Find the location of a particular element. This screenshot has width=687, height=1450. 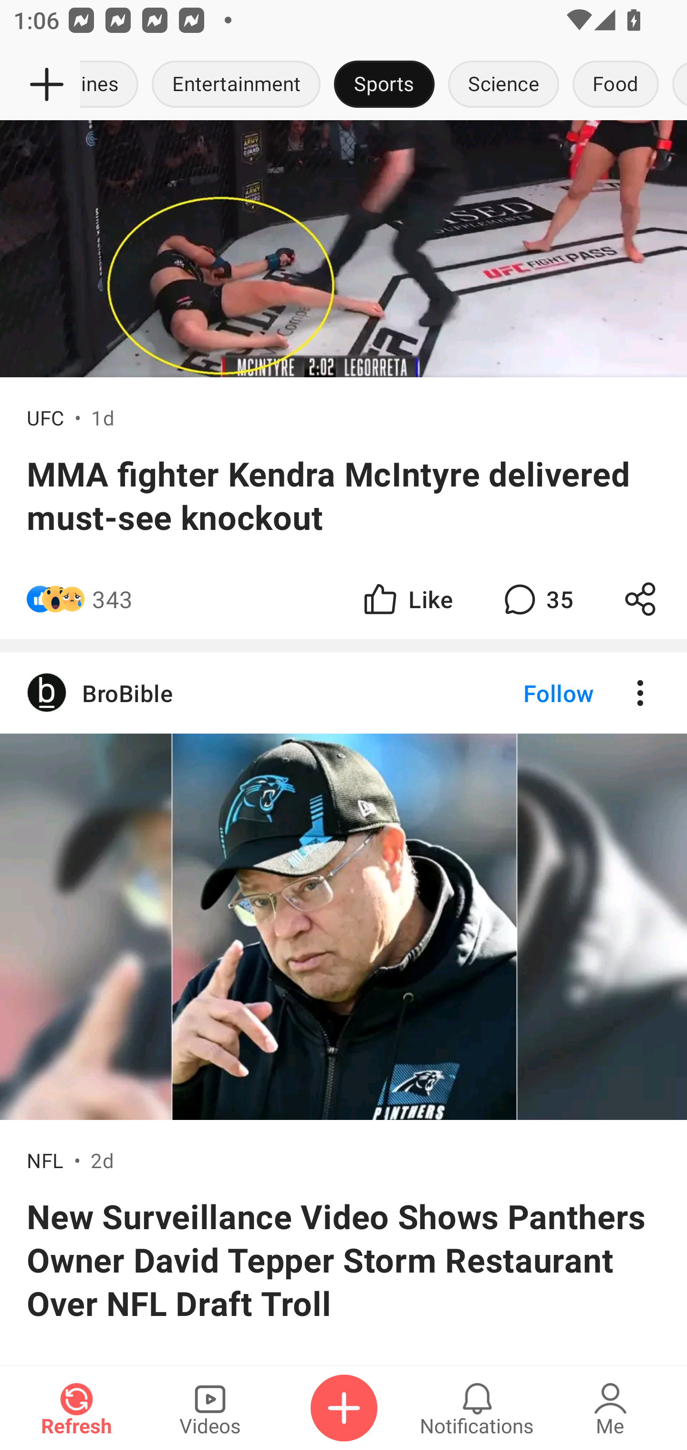

343 is located at coordinates (113, 599).